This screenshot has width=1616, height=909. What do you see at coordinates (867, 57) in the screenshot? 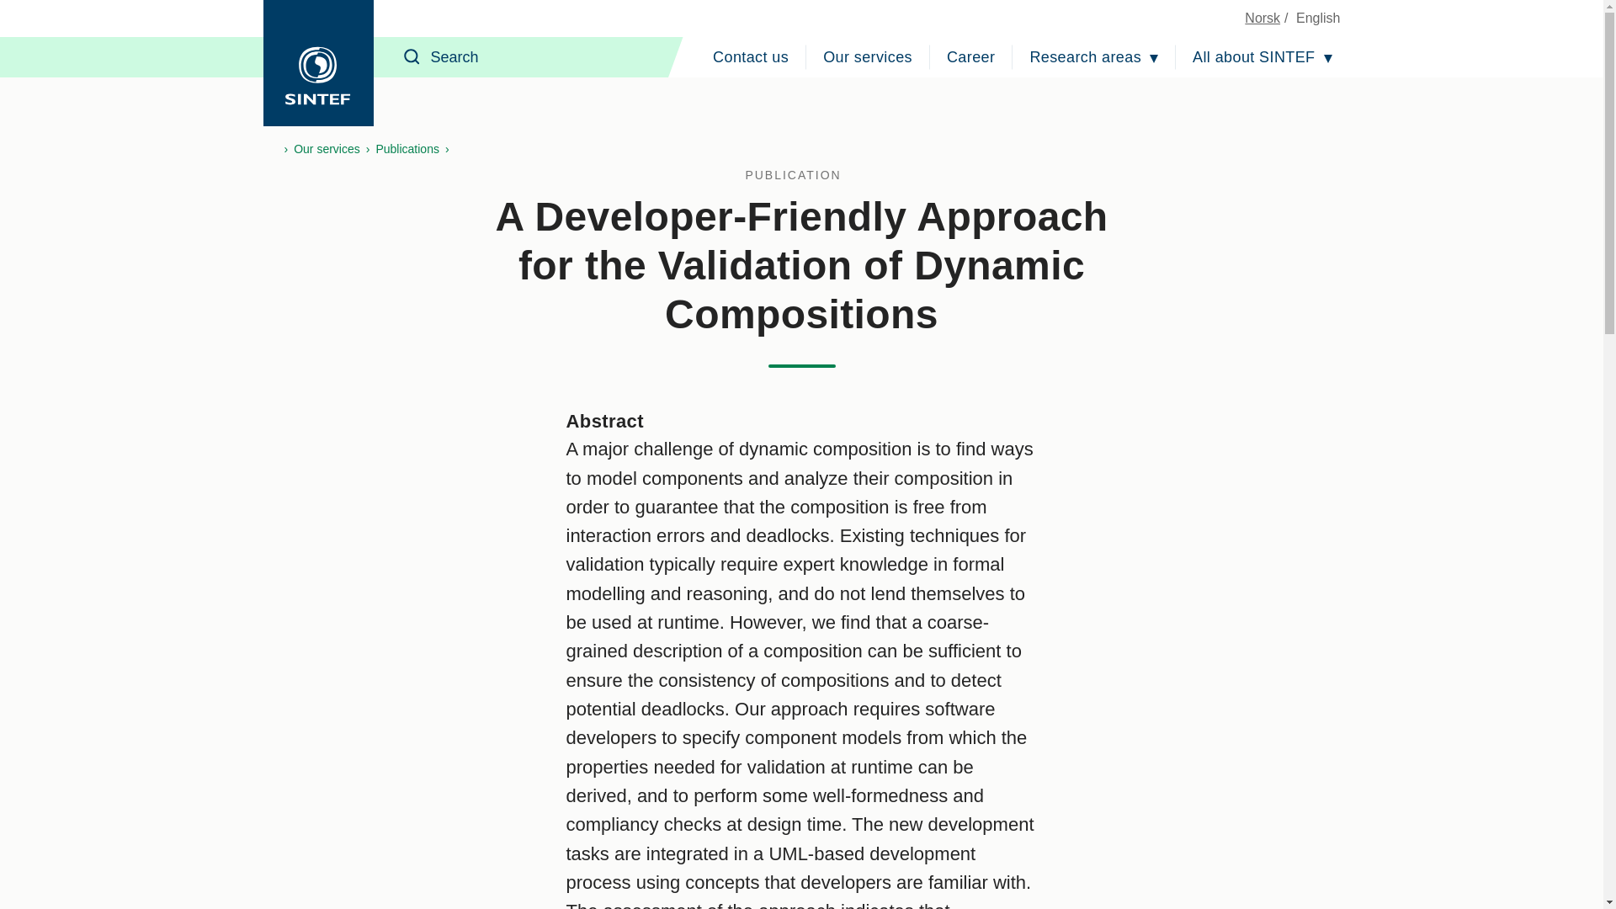
I see `Our services` at bounding box center [867, 57].